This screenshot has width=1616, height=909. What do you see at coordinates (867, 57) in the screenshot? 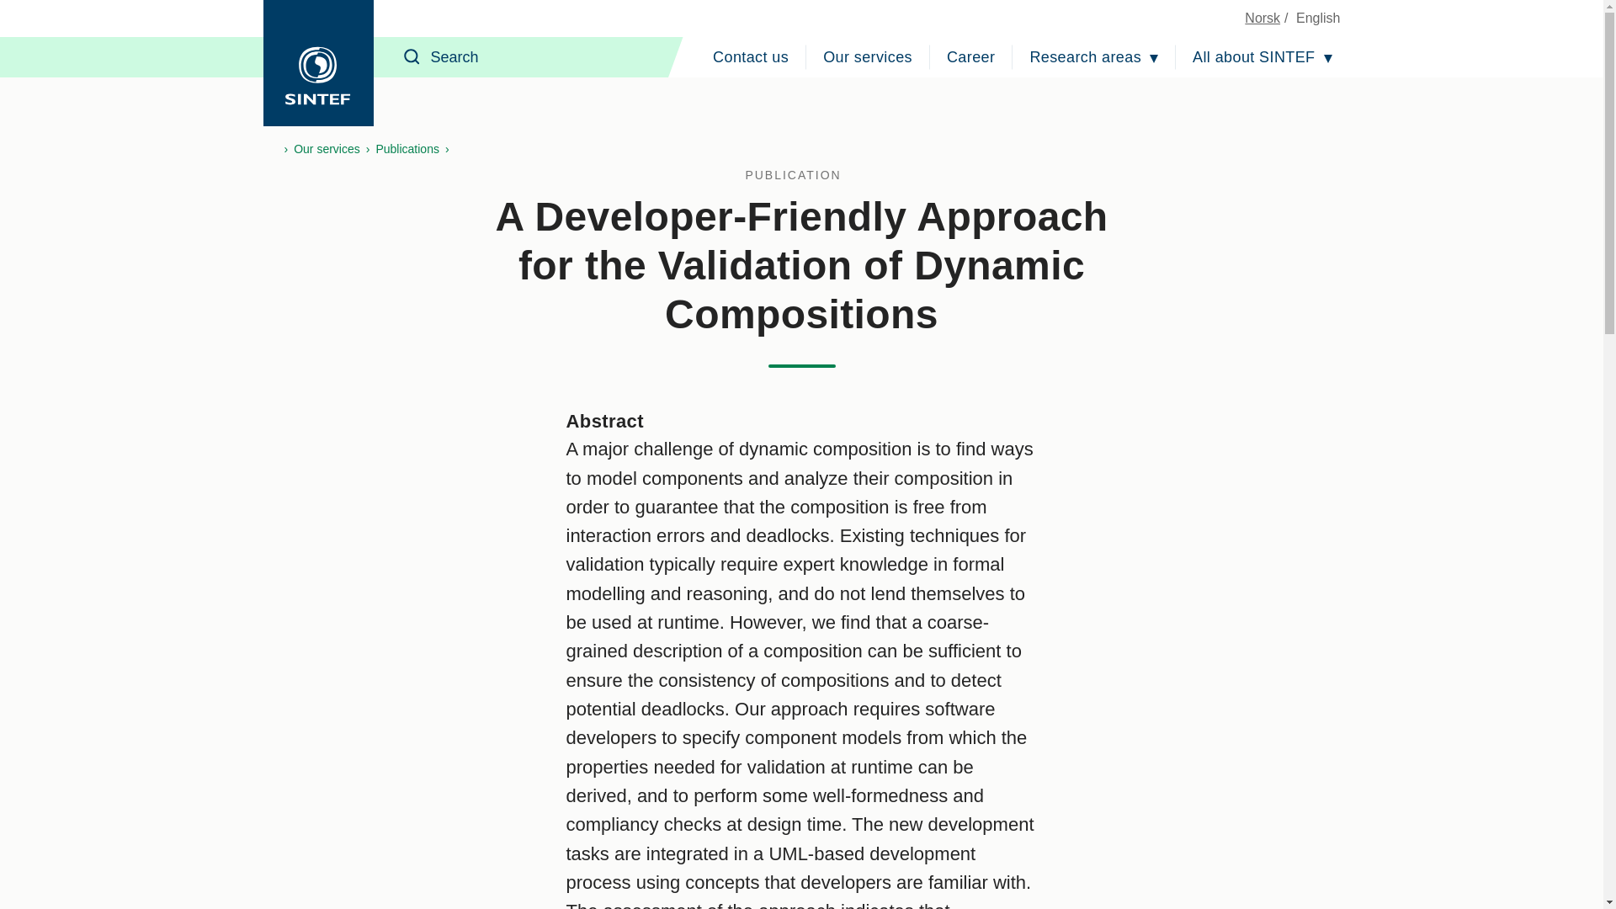
I see `Our services` at bounding box center [867, 57].